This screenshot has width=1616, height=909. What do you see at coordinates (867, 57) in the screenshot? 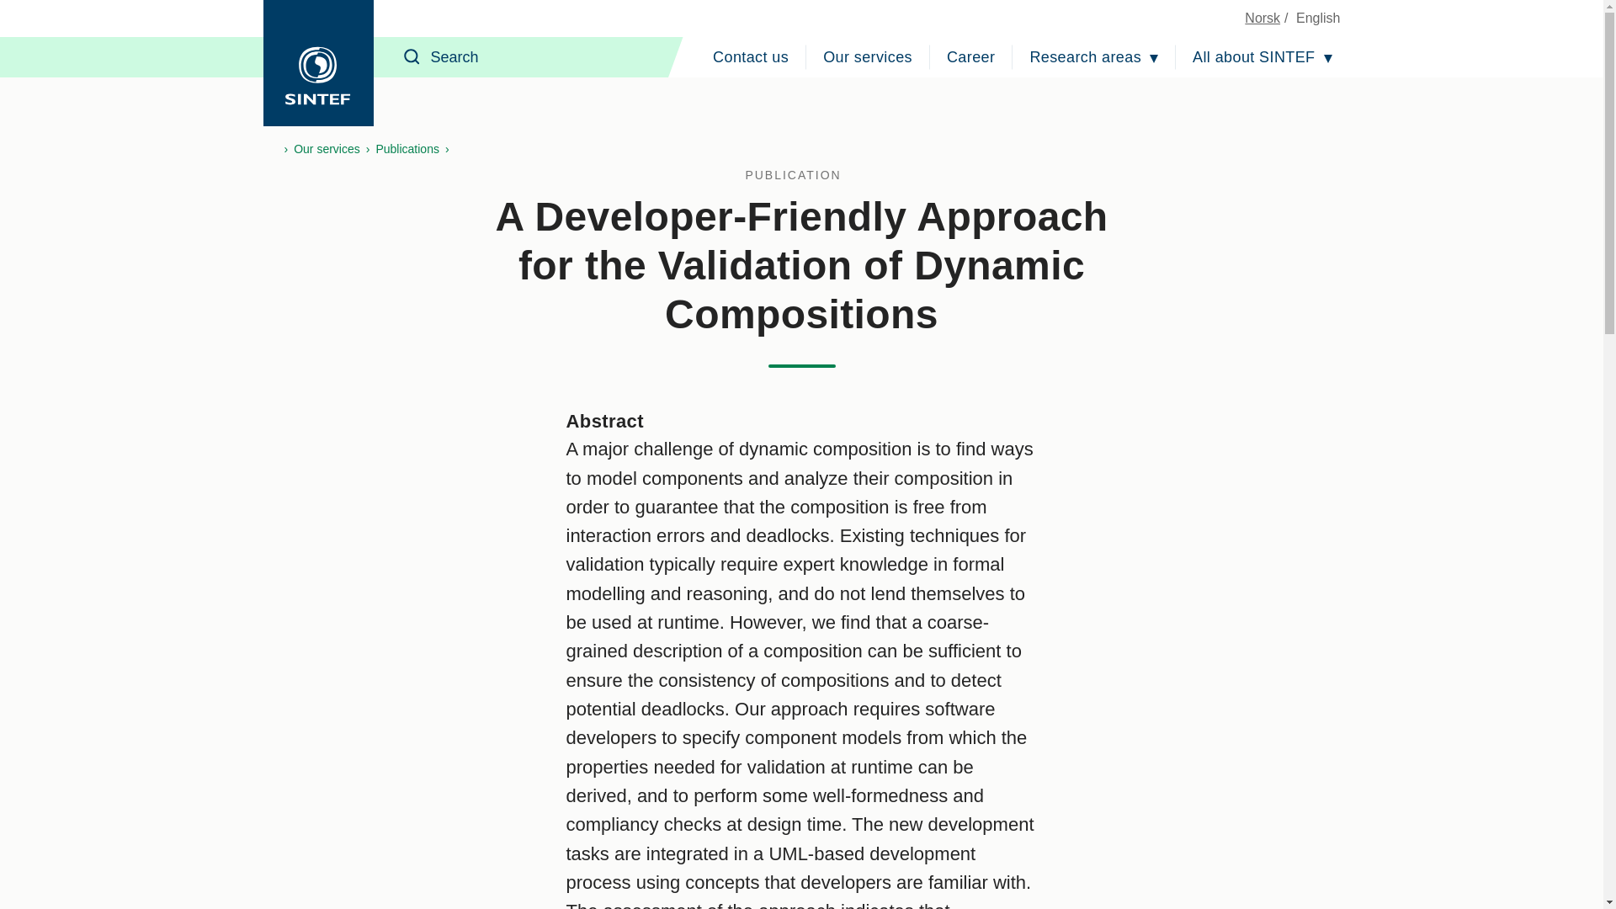
I see `Our services` at bounding box center [867, 57].